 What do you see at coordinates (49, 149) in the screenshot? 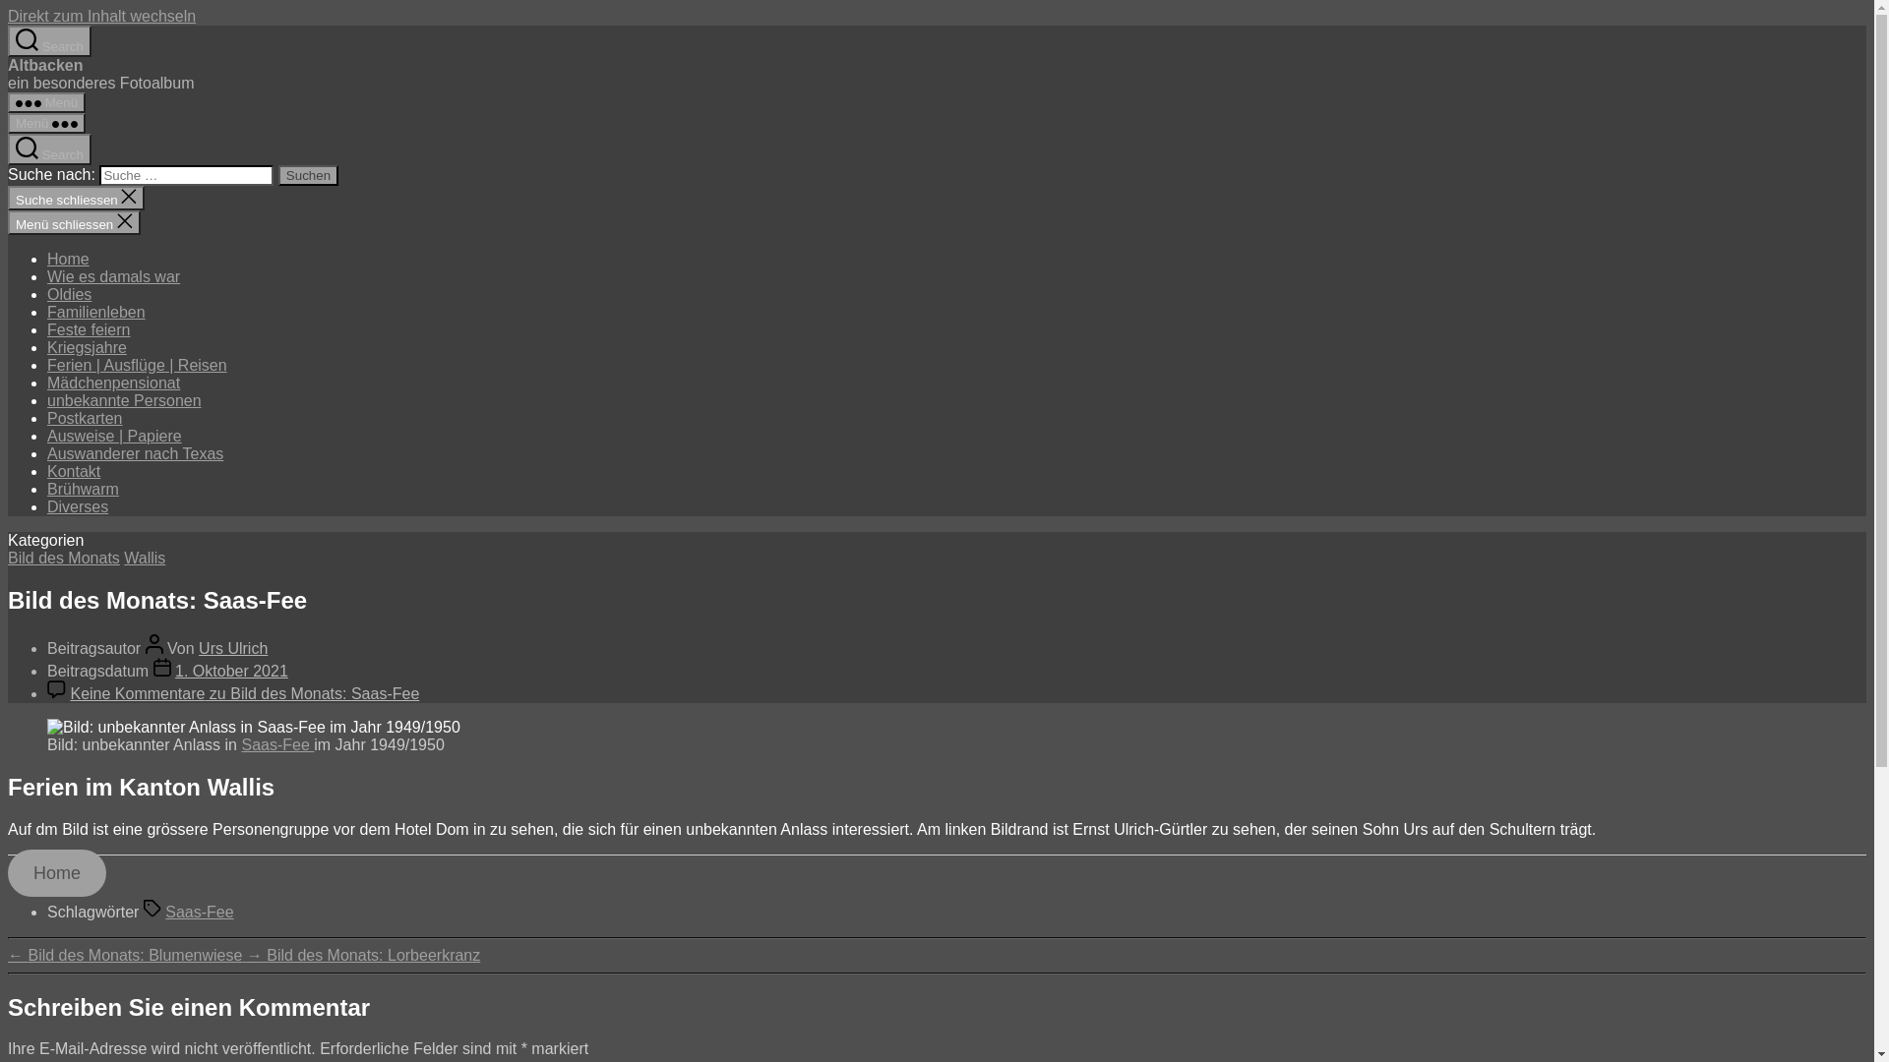
I see `Search` at bounding box center [49, 149].